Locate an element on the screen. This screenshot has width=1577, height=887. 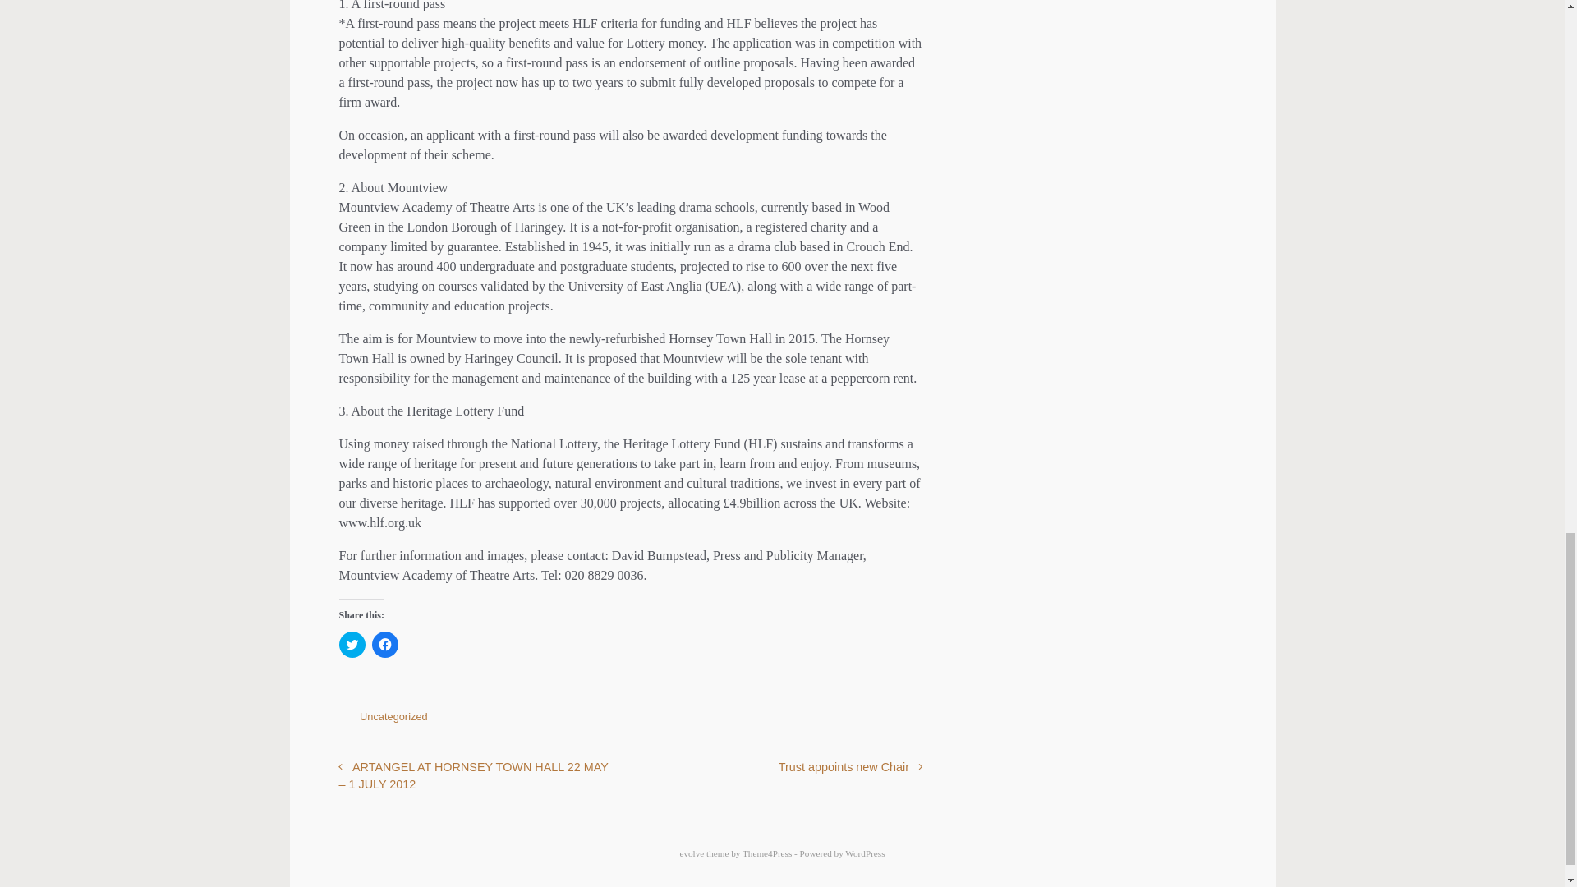
Trust appoints new Chair is located at coordinates (851, 766).